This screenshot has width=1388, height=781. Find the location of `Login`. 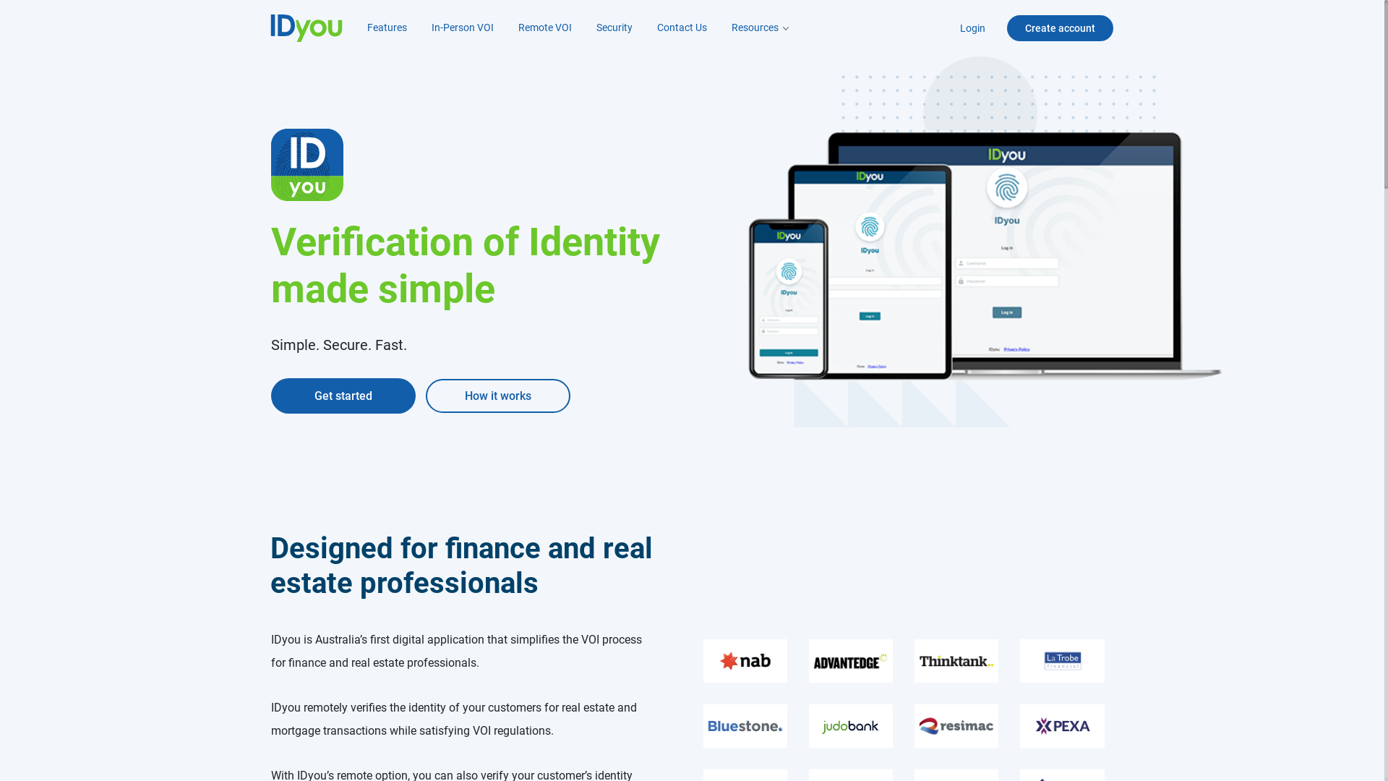

Login is located at coordinates (983, 28).